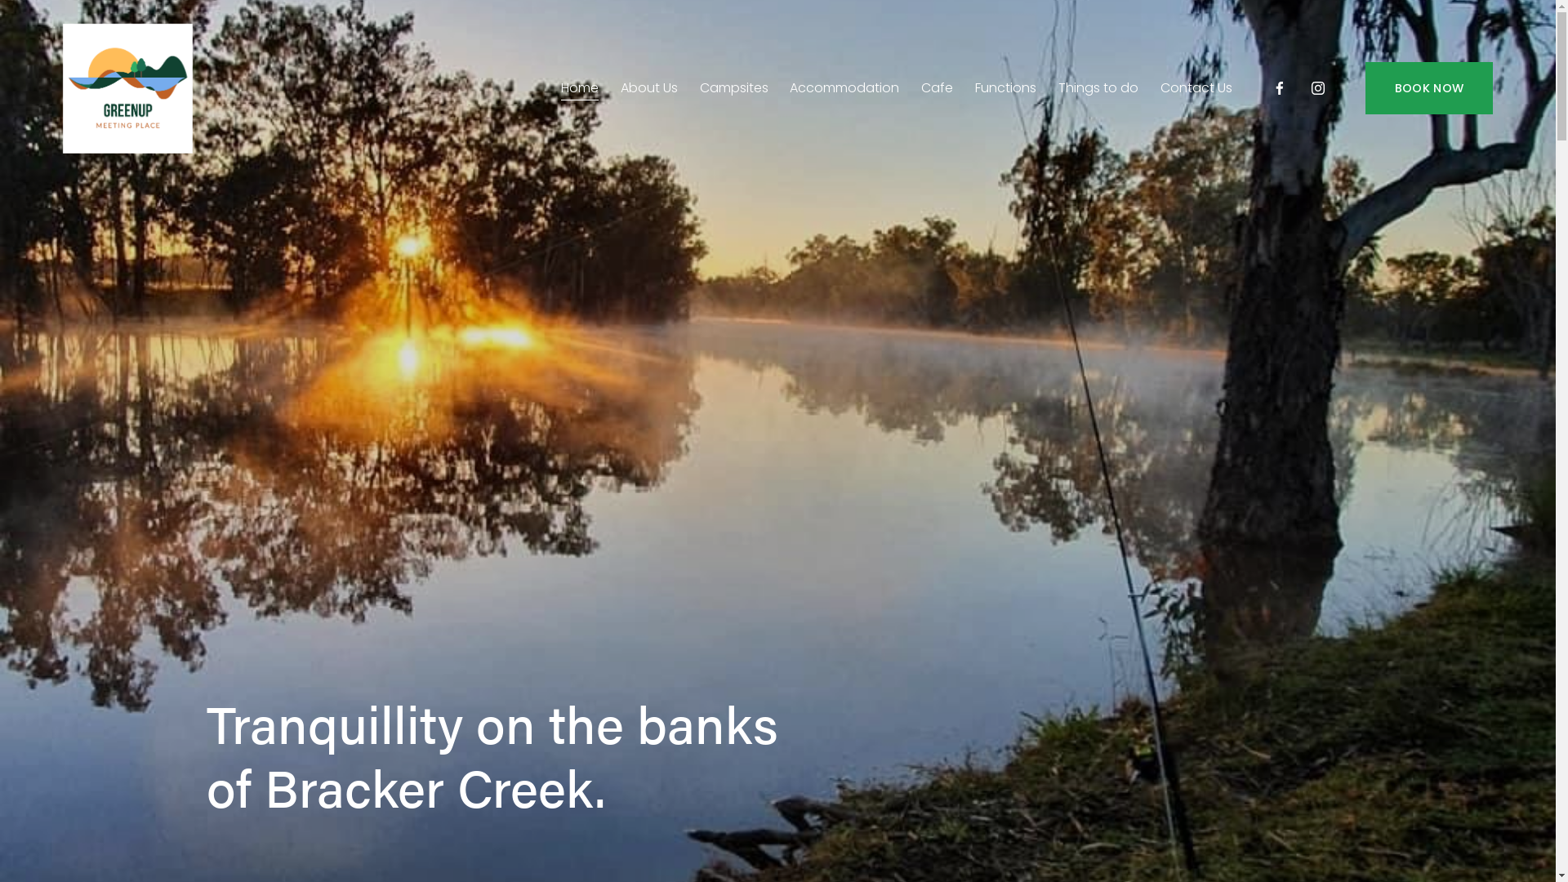  What do you see at coordinates (1429, 88) in the screenshot?
I see `BOOK NOW` at bounding box center [1429, 88].